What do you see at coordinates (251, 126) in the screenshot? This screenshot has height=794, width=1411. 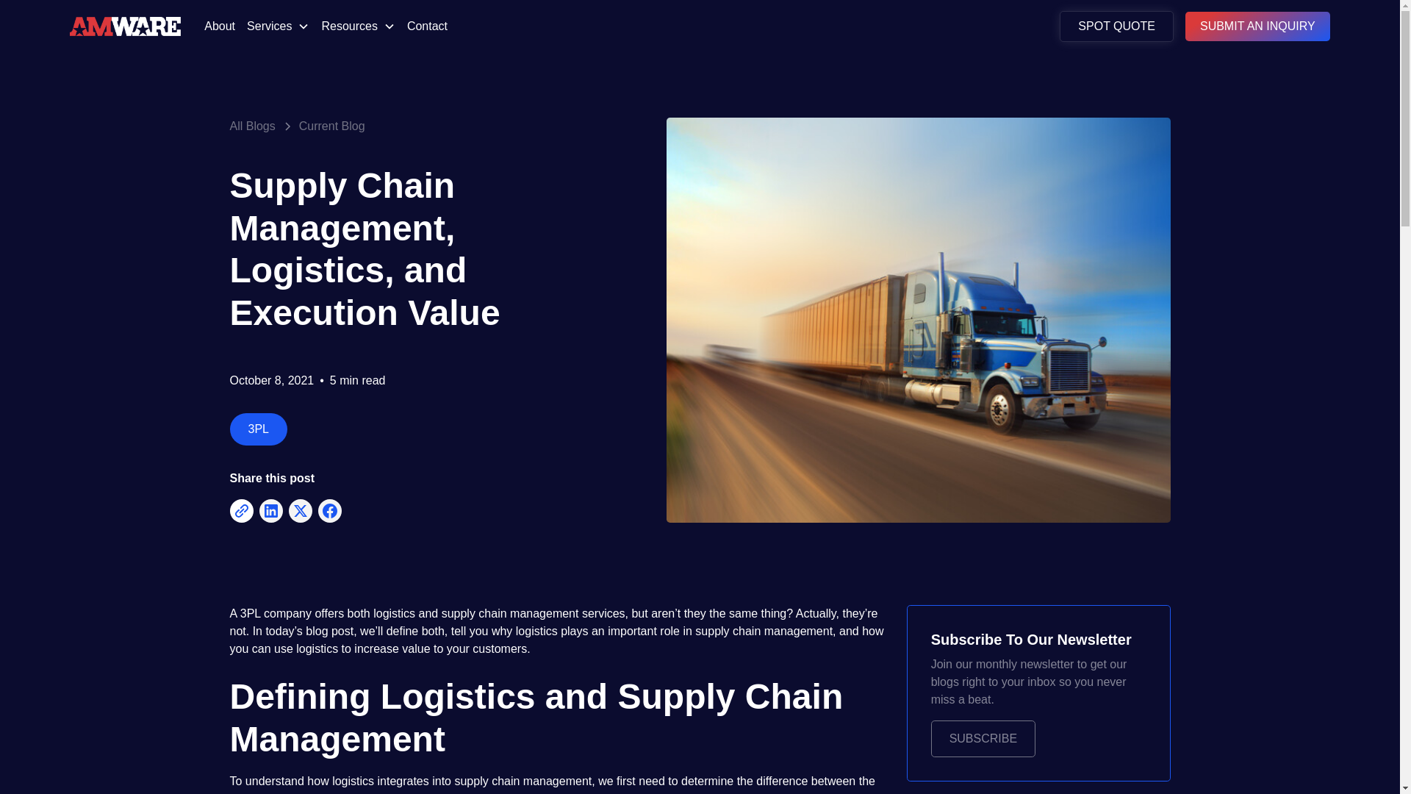 I see `All Blogs` at bounding box center [251, 126].